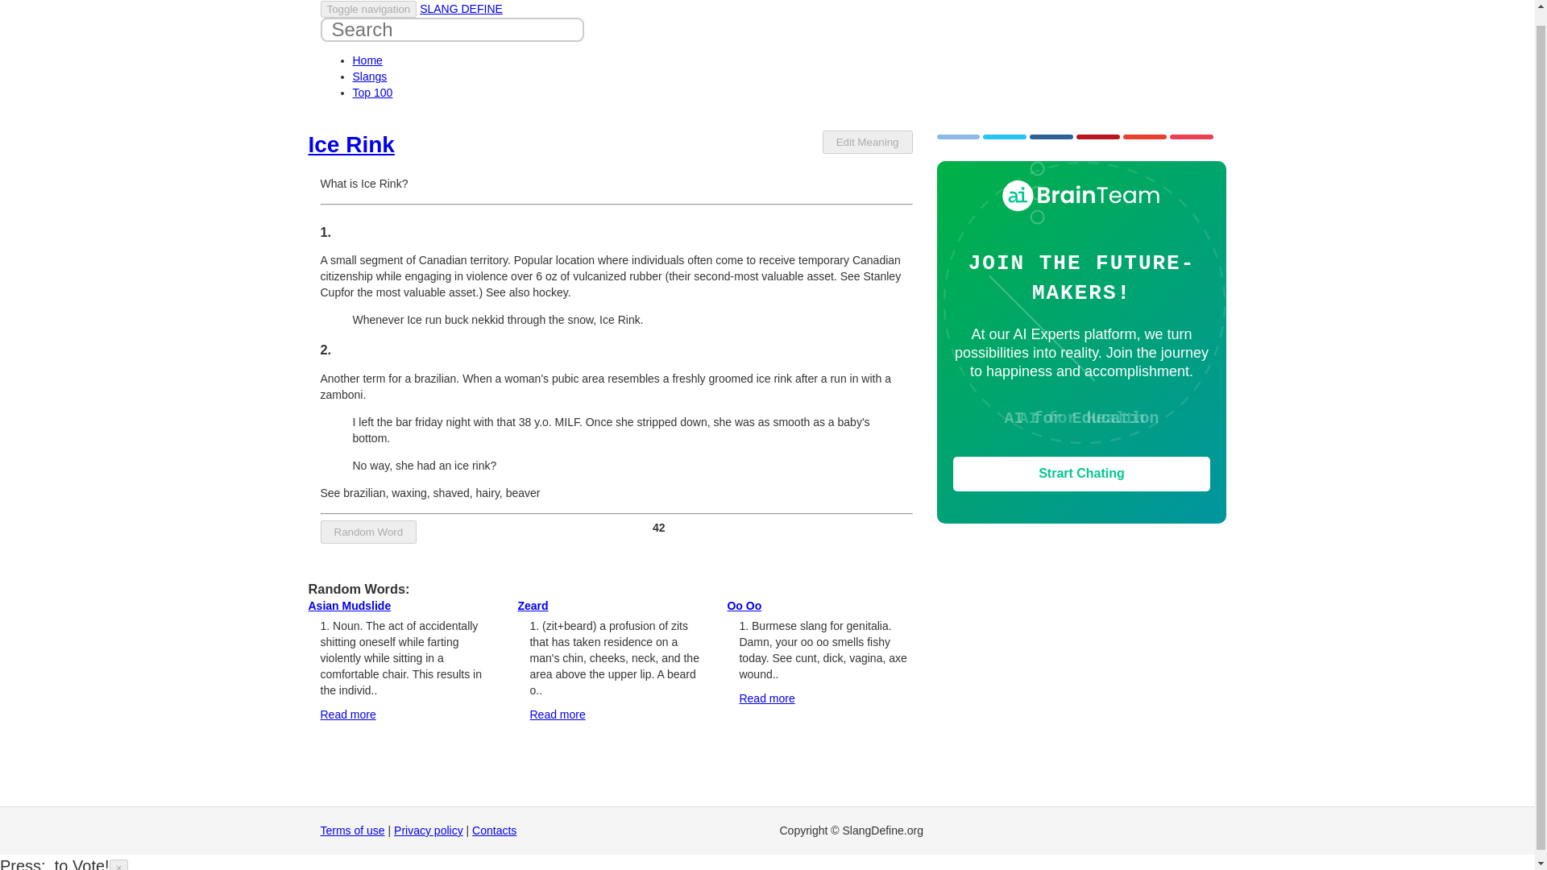  What do you see at coordinates (461, 9) in the screenshot?
I see `SLANG DEFINE` at bounding box center [461, 9].